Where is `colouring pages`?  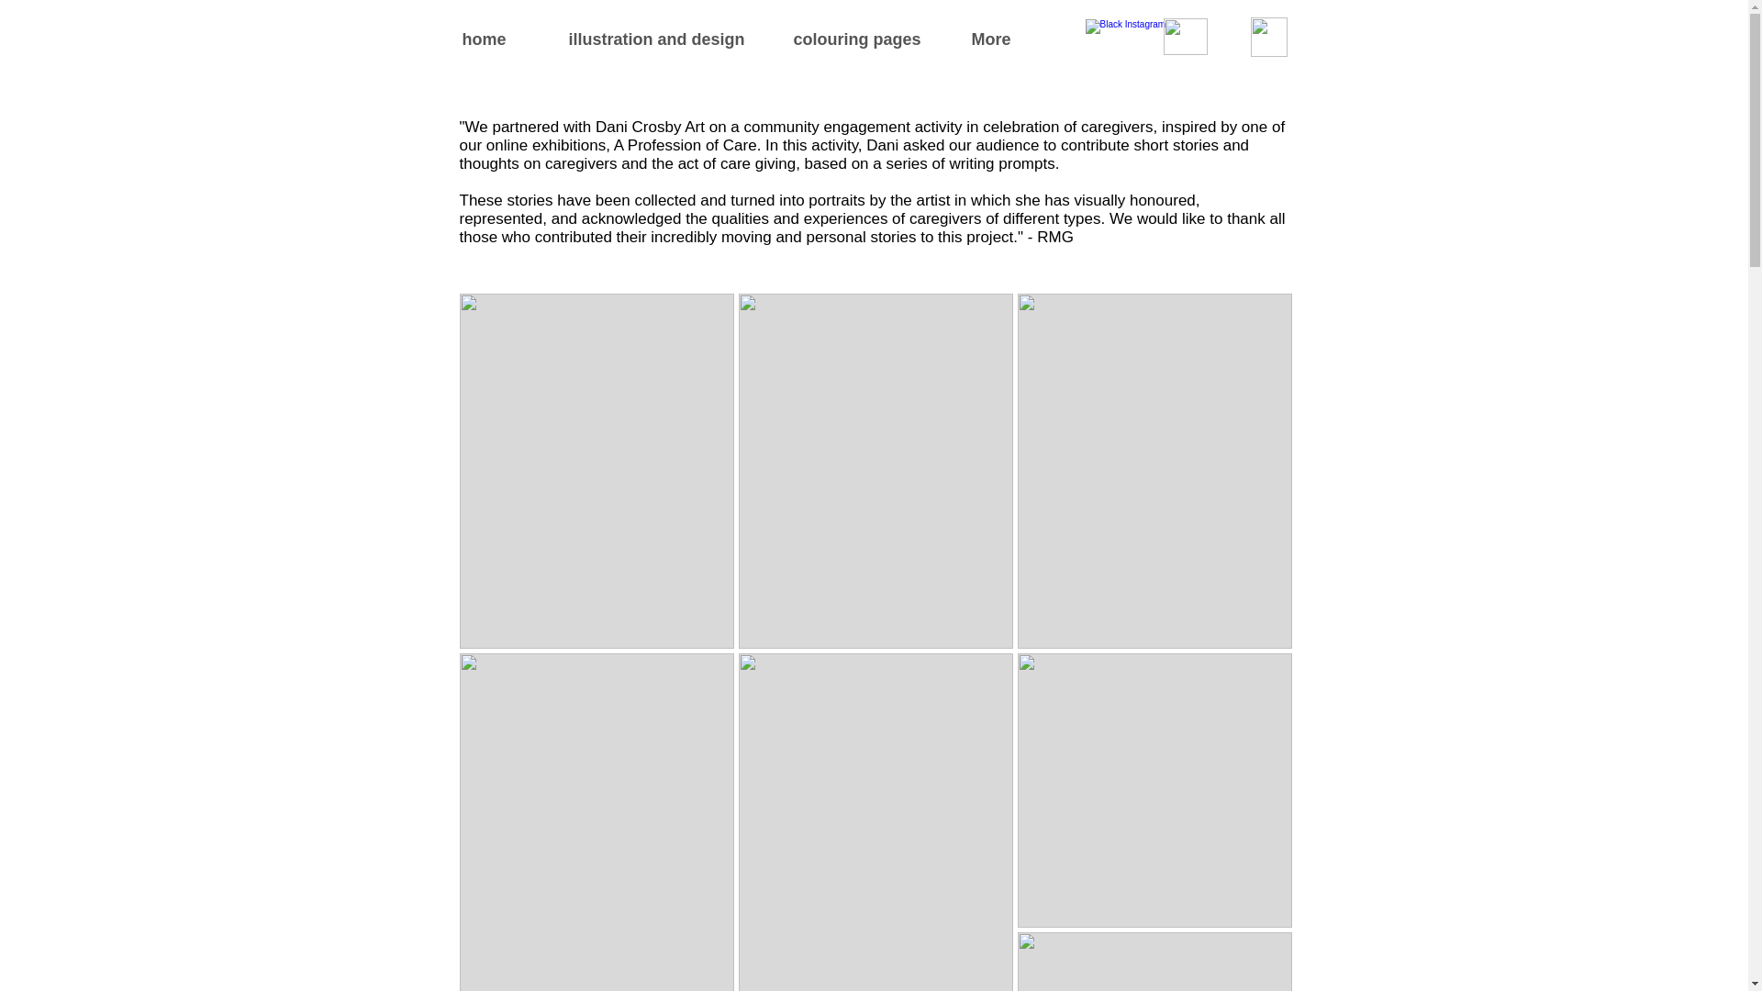 colouring pages is located at coordinates (873, 39).